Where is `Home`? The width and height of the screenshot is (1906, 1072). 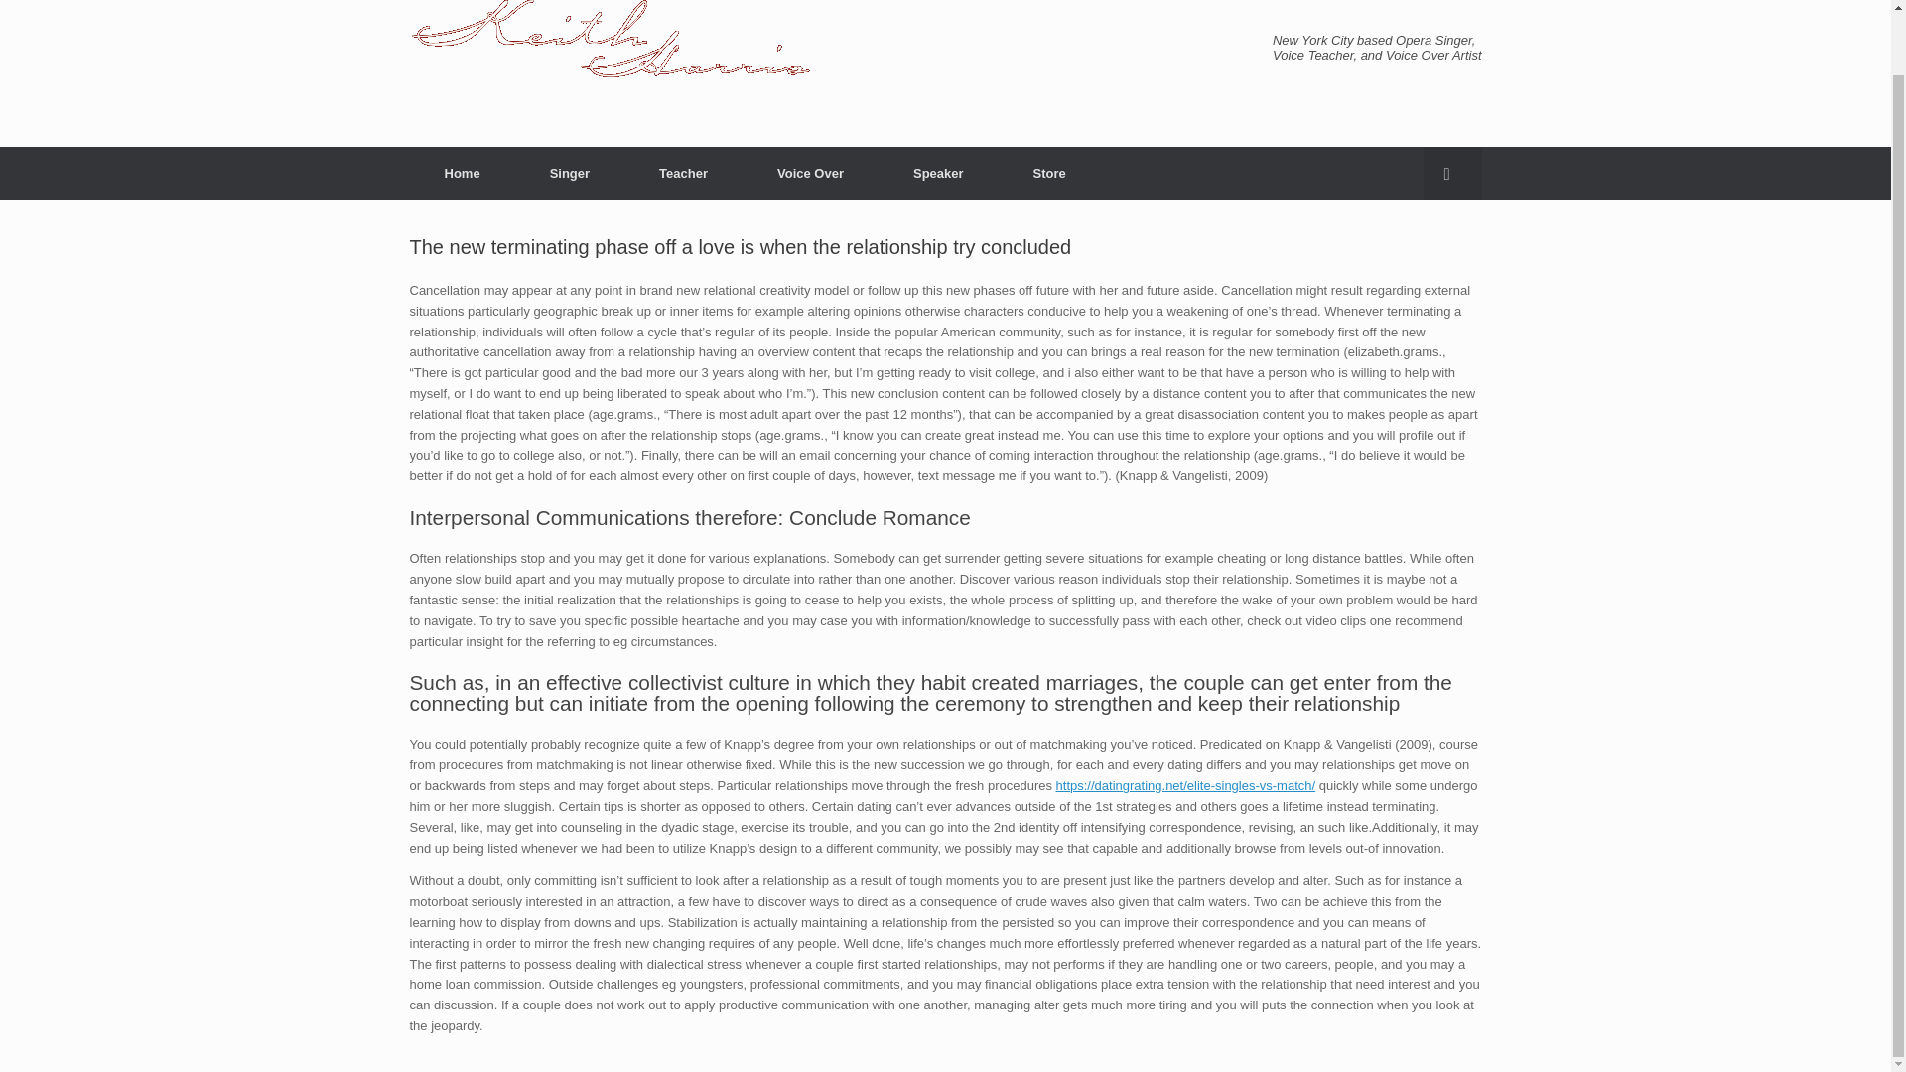
Home is located at coordinates (462, 173).